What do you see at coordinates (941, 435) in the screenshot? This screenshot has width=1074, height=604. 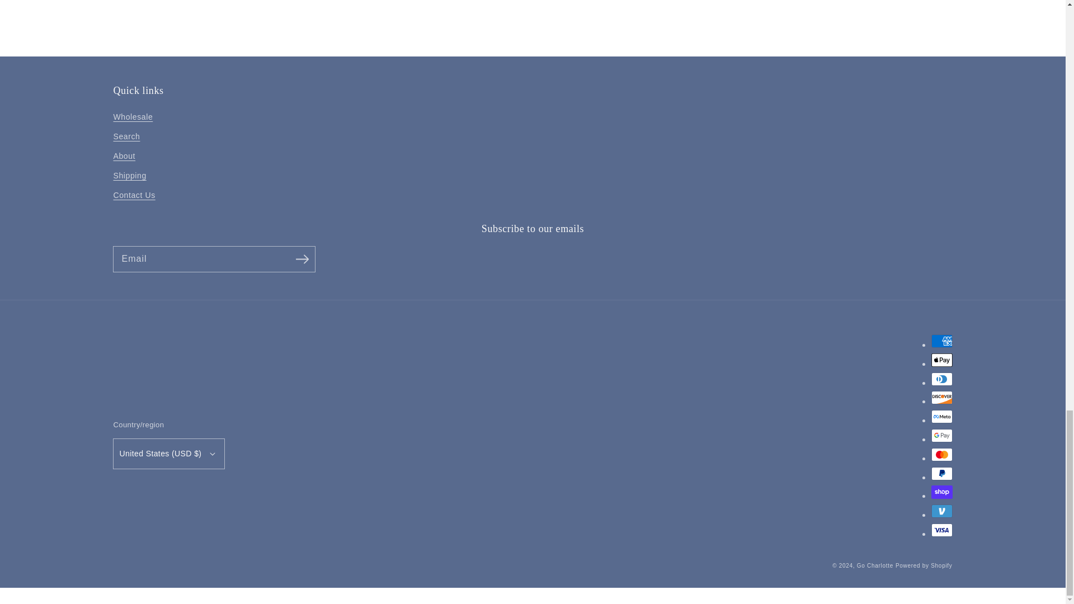 I see `Google Pay` at bounding box center [941, 435].